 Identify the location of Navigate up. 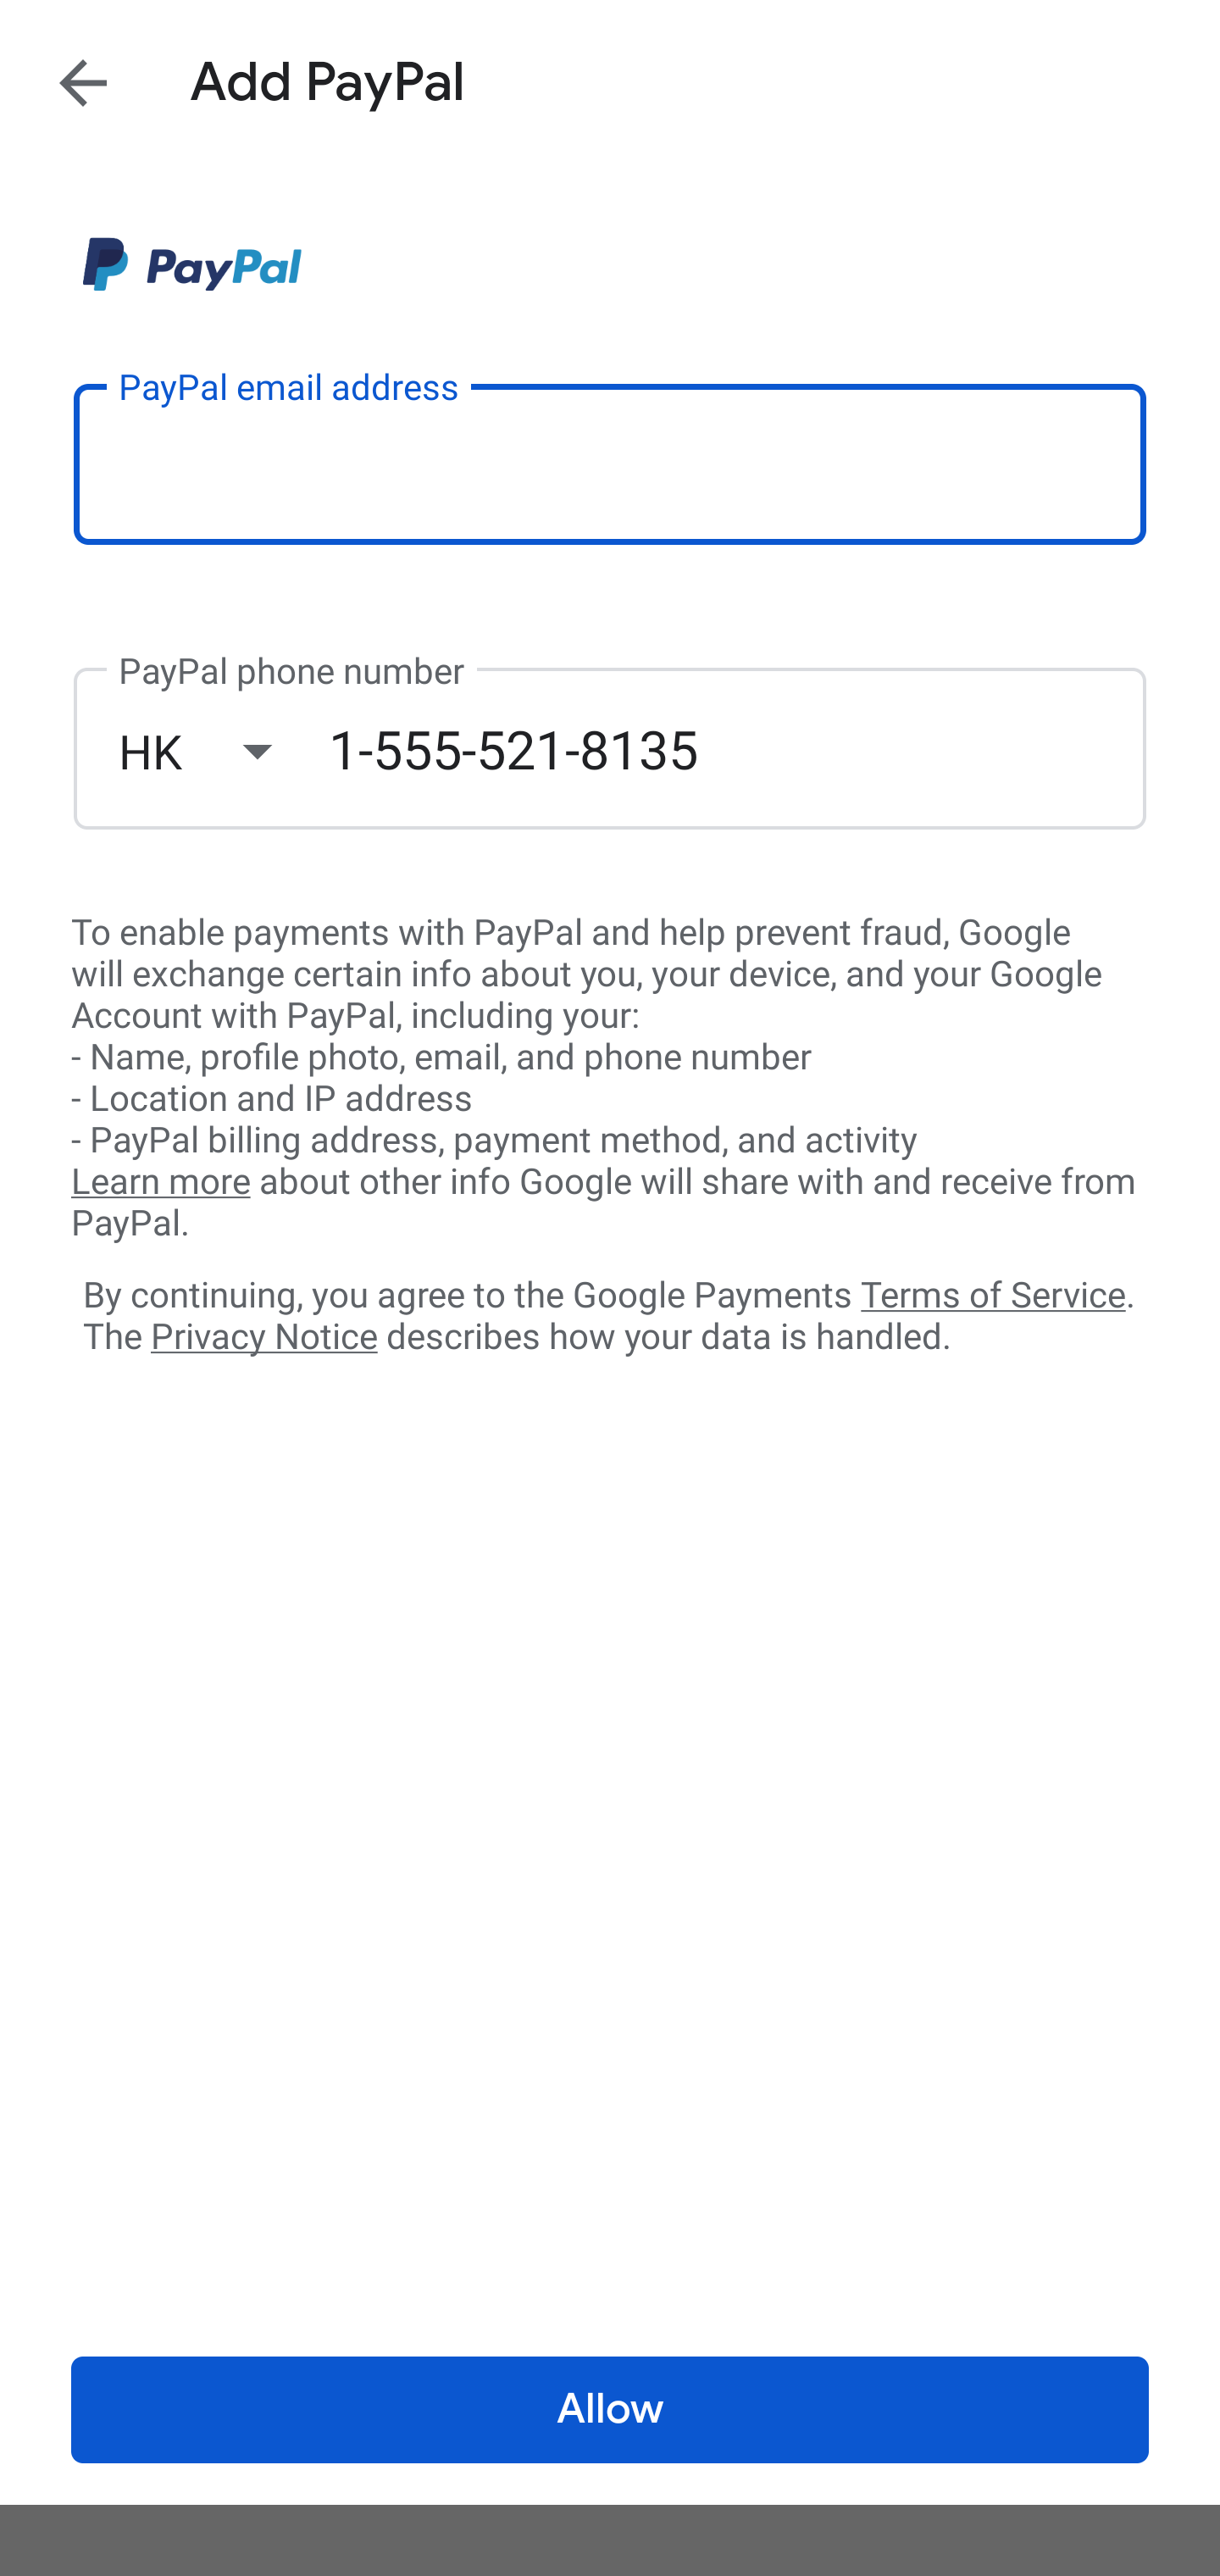
(83, 82).